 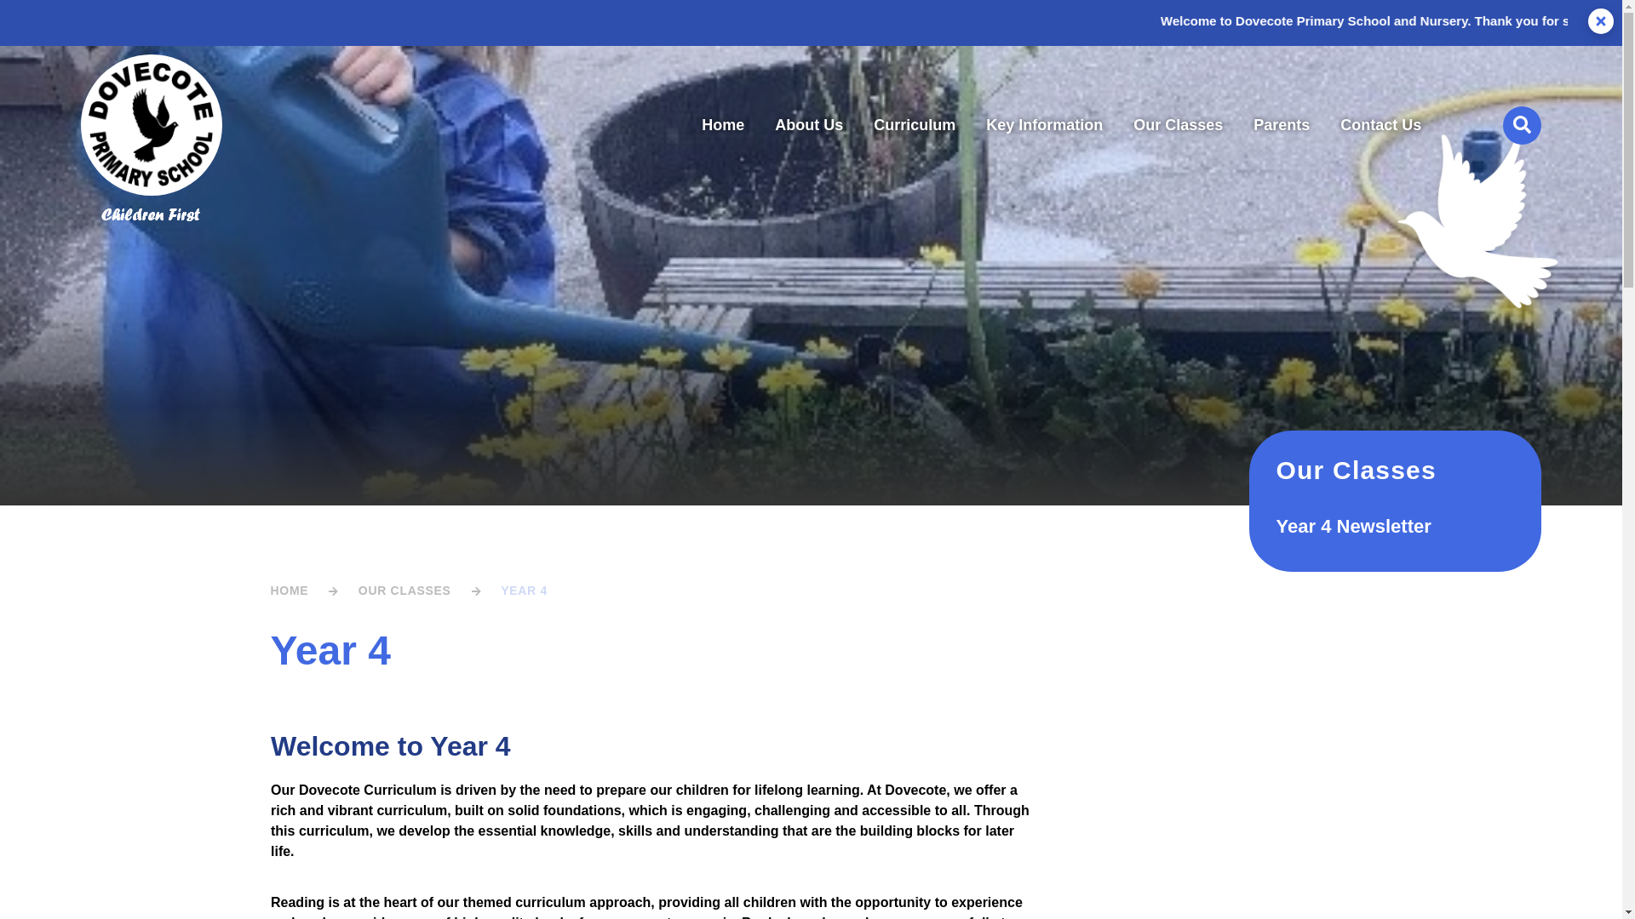 I want to click on Curriculum, so click(x=915, y=126).